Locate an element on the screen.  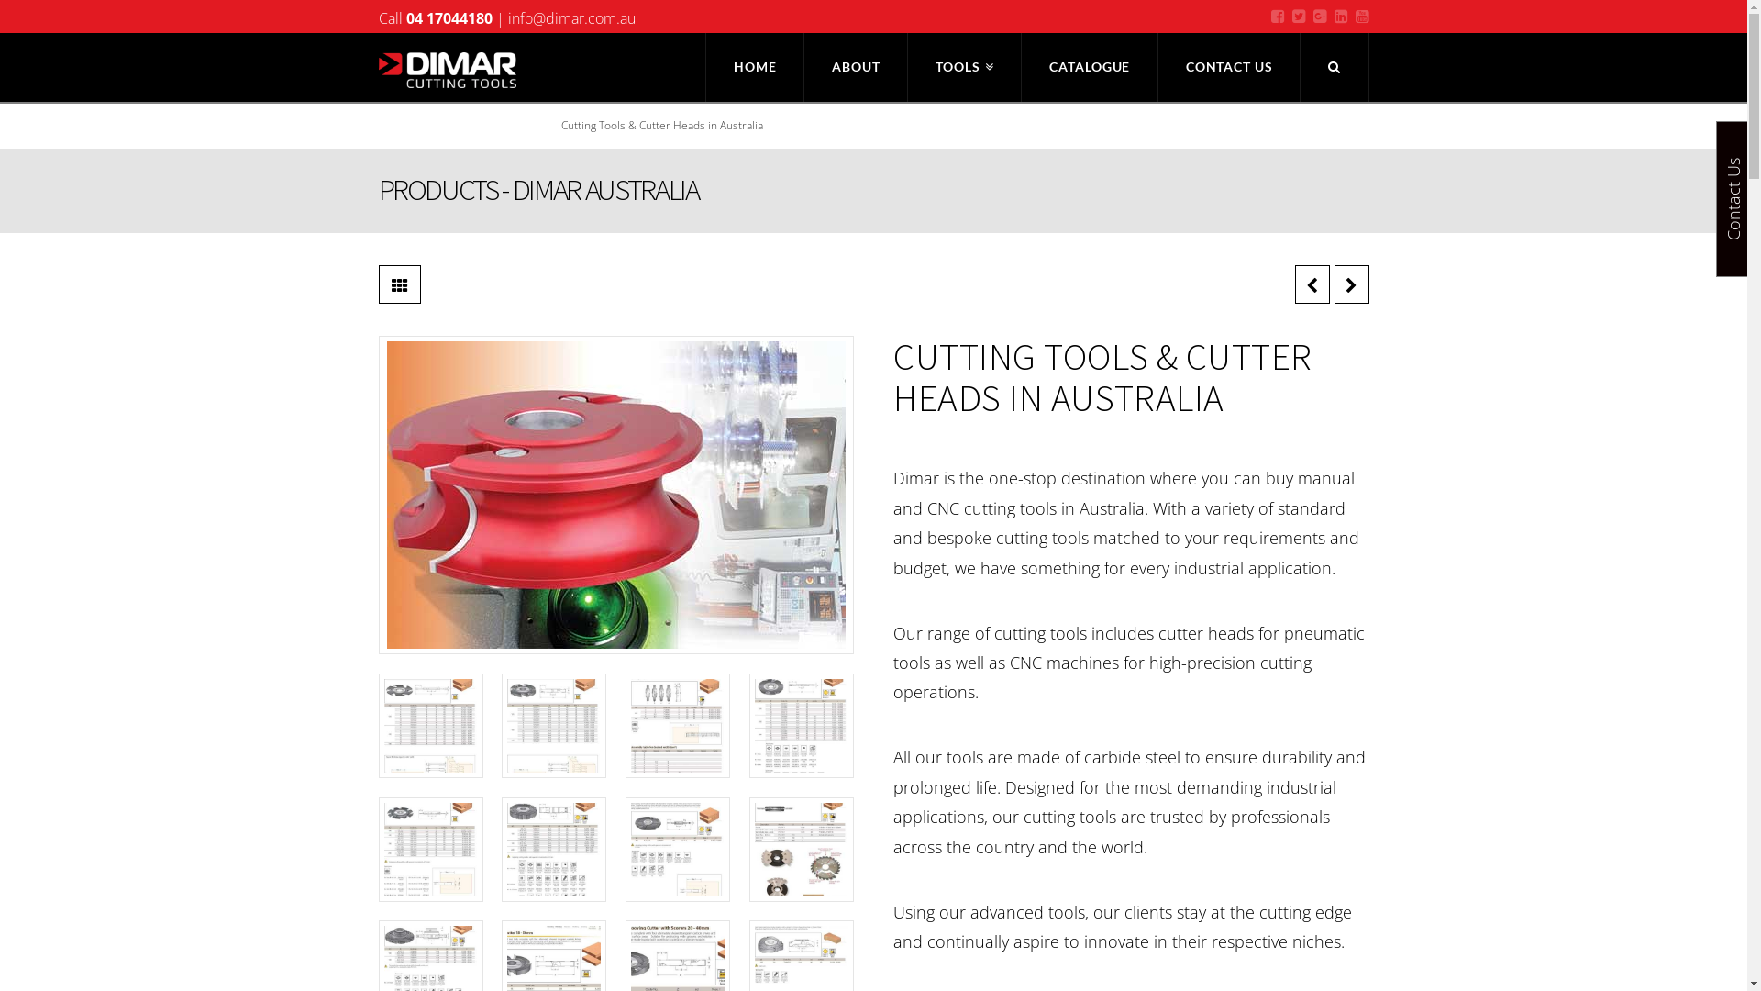
121 is located at coordinates (802, 850).